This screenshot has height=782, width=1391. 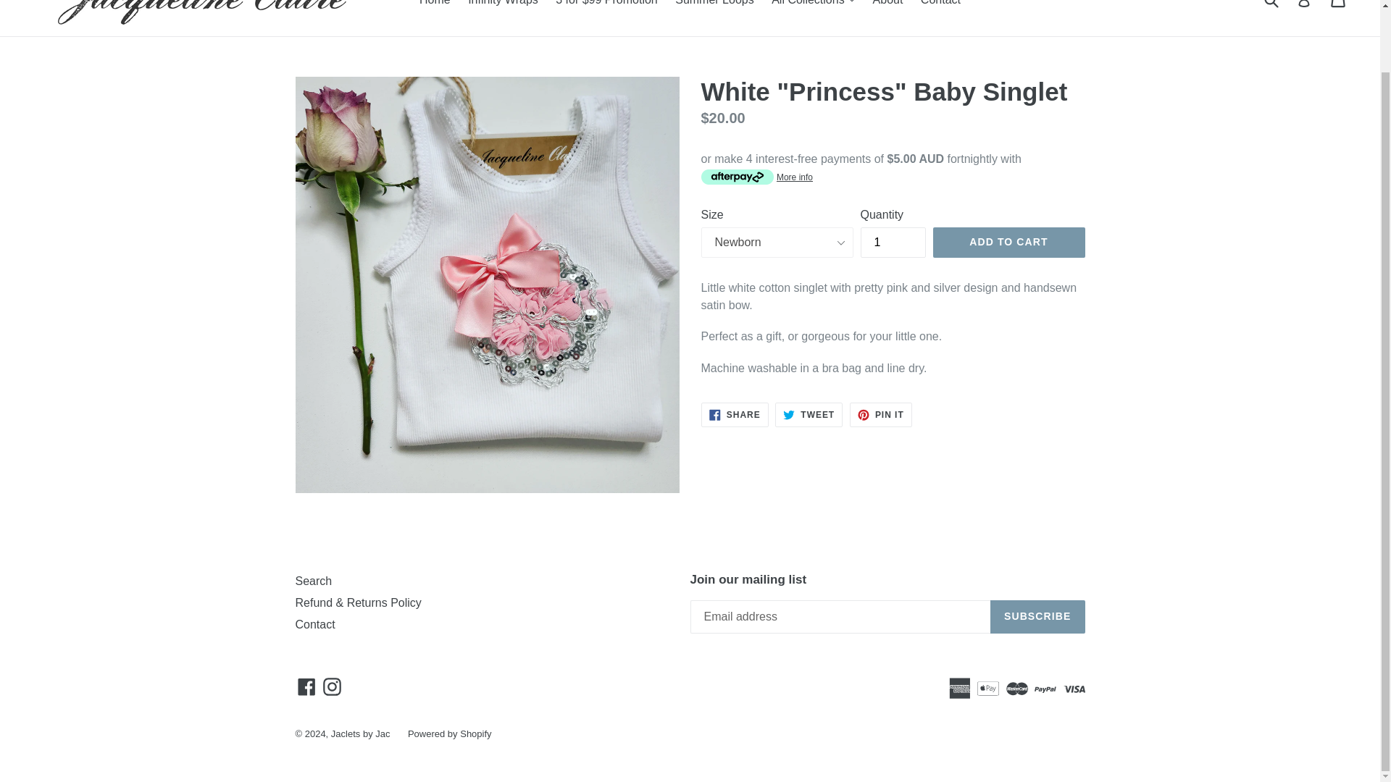 I want to click on 1, so click(x=893, y=242).